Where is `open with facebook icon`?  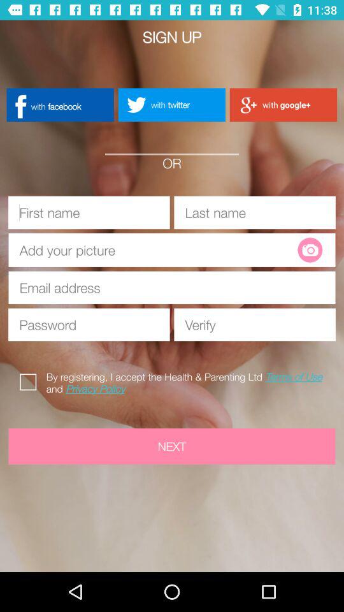 open with facebook icon is located at coordinates (60, 105).